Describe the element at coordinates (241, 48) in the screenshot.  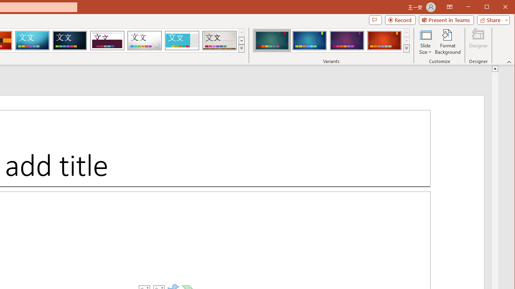
I see `Themes` at that location.